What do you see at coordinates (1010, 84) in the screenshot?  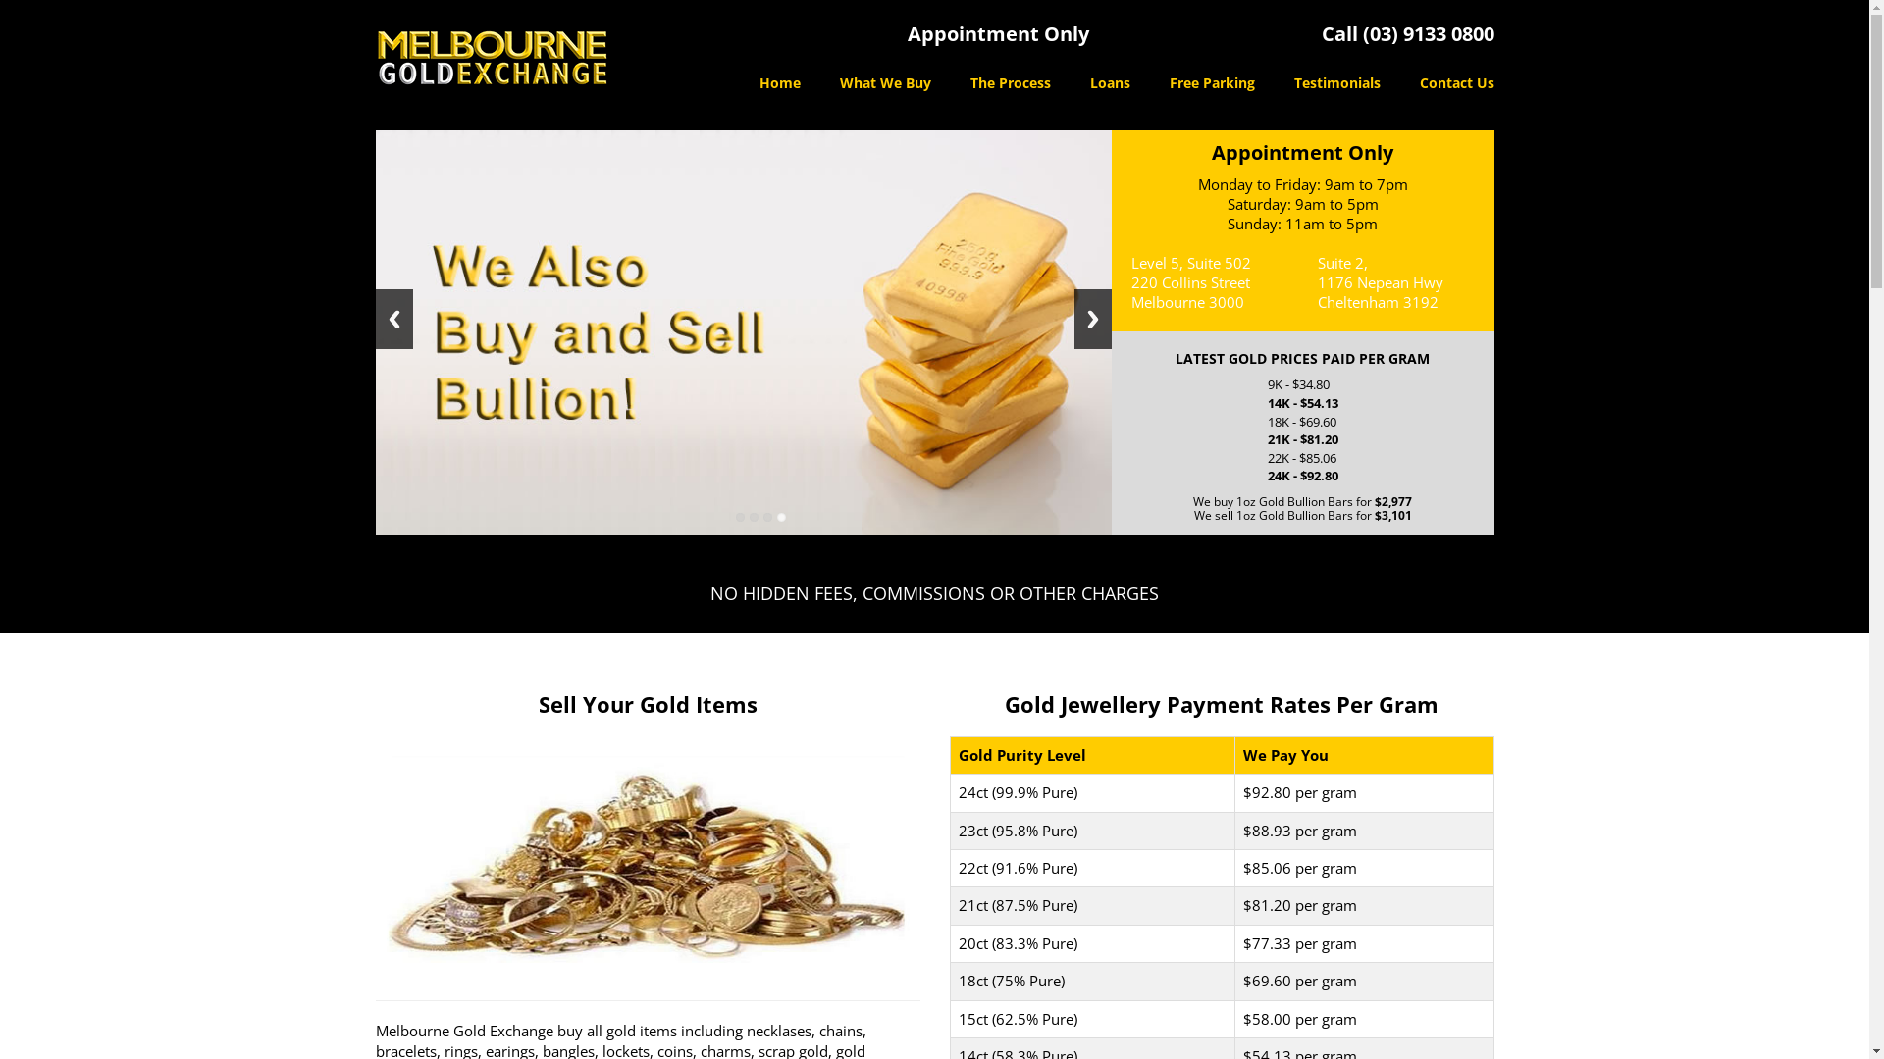 I see `The Process` at bounding box center [1010, 84].